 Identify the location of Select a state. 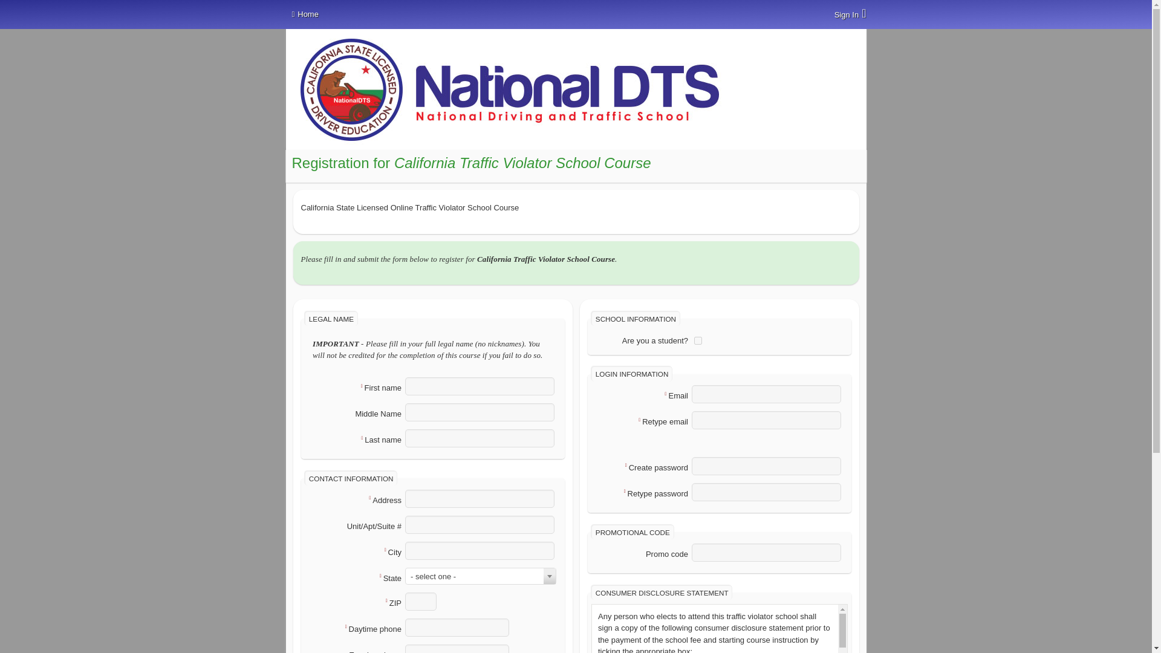
(480, 576).